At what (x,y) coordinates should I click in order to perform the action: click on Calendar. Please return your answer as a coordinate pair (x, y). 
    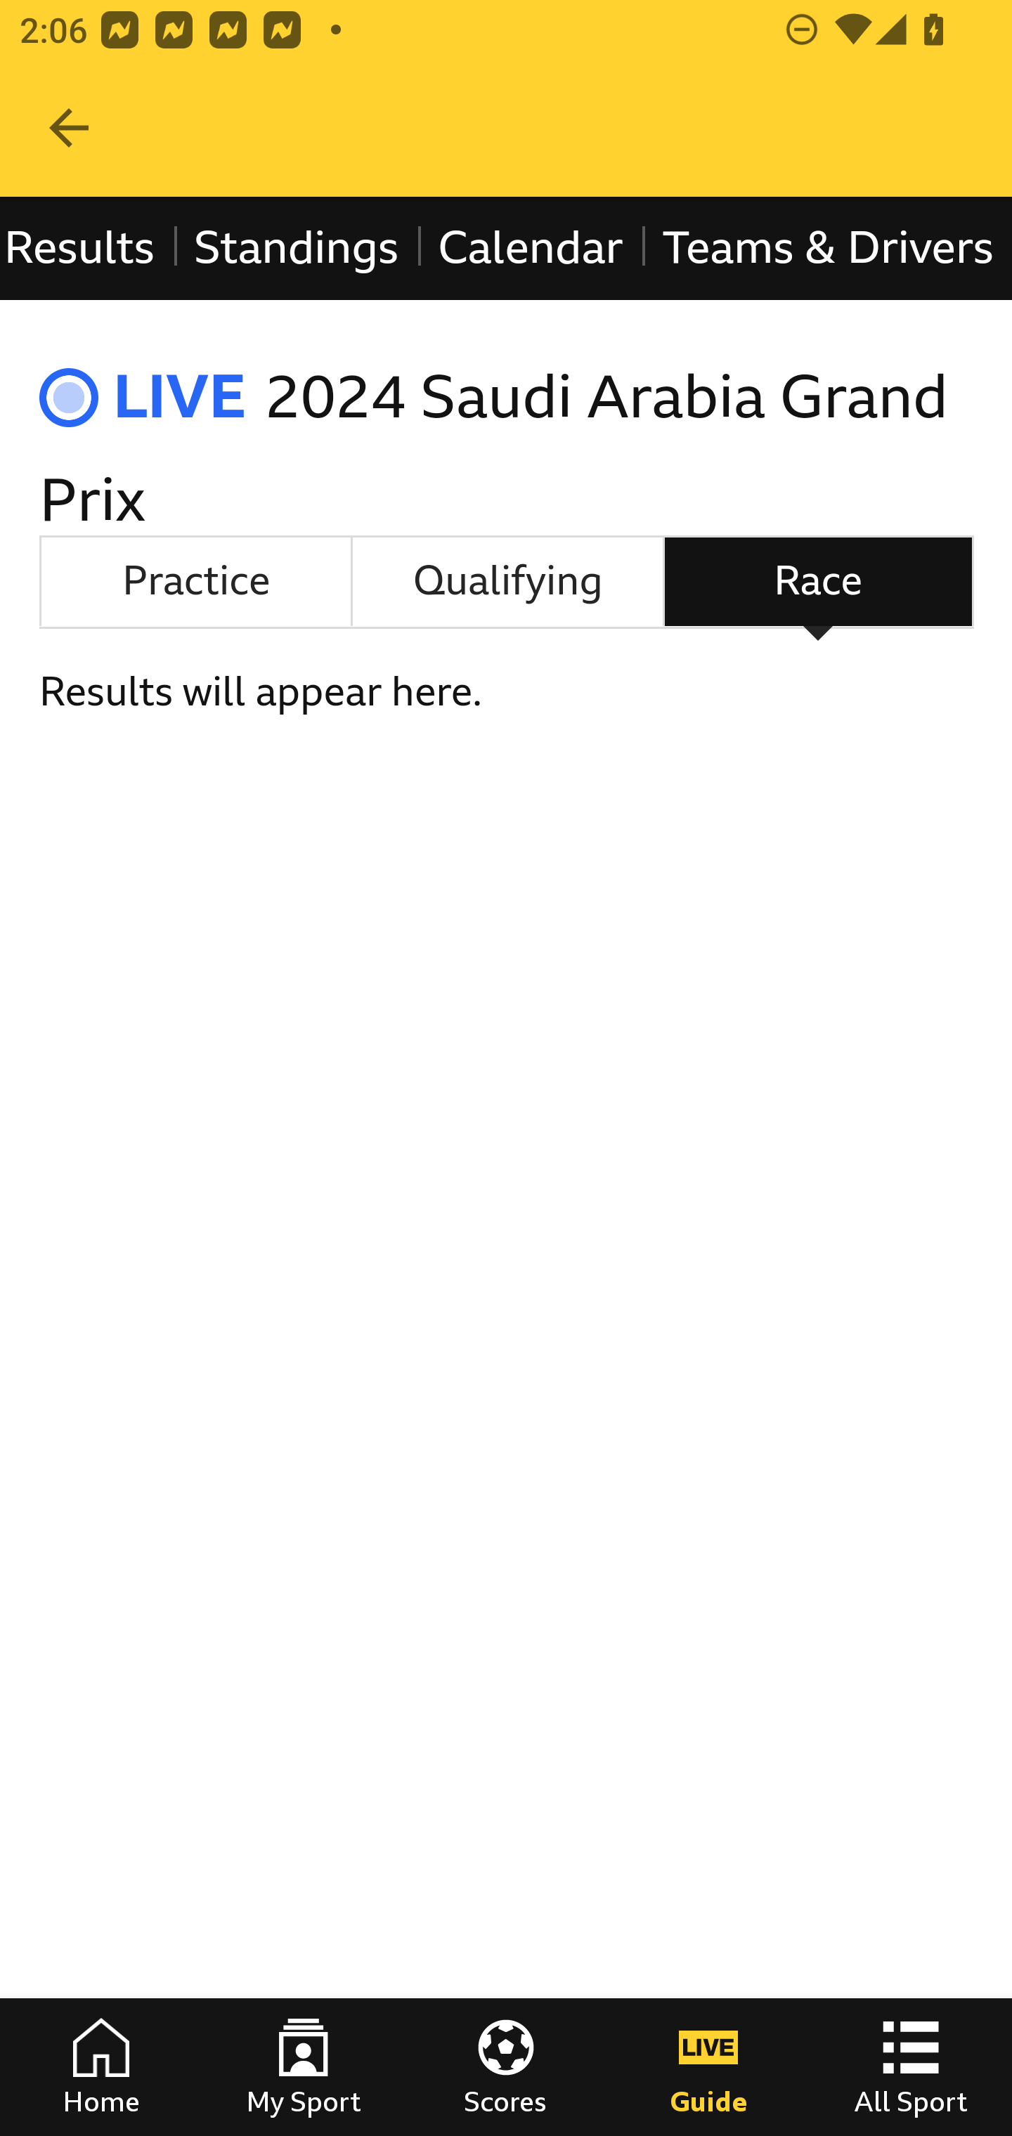
    Looking at the image, I should click on (531, 247).